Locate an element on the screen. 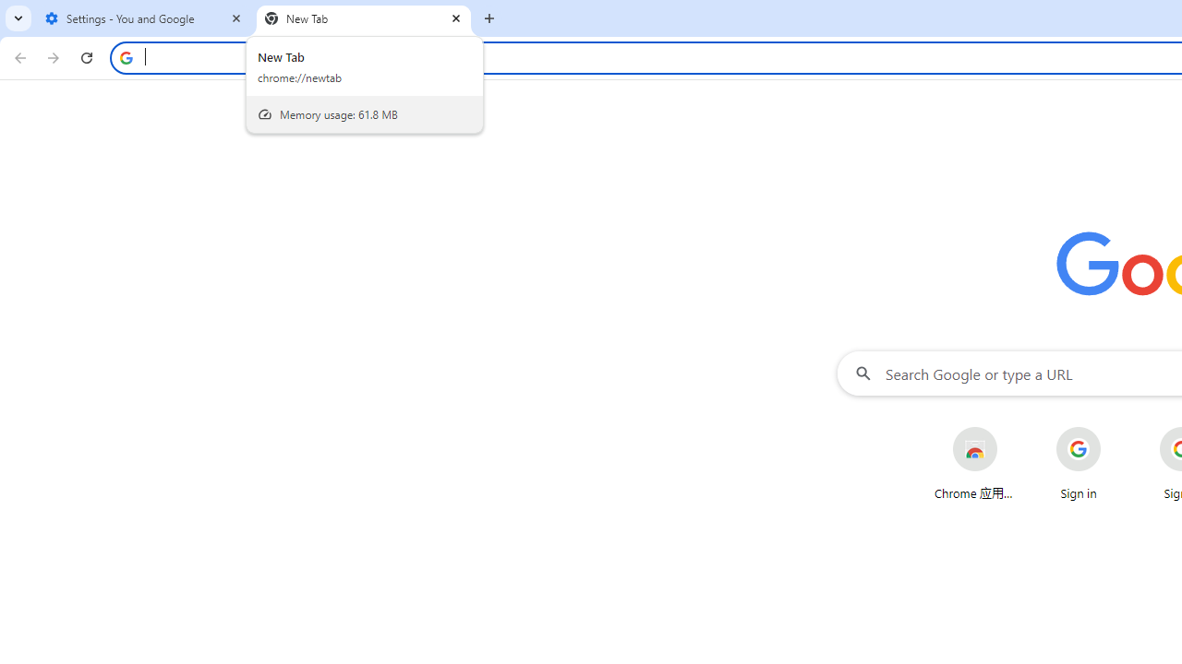  Search tabs is located at coordinates (18, 18).